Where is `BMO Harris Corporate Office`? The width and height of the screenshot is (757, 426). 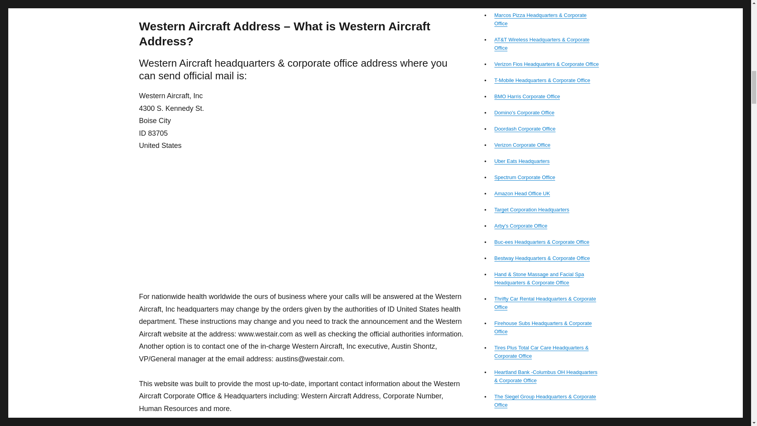
BMO Harris Corporate Office is located at coordinates (527, 96).